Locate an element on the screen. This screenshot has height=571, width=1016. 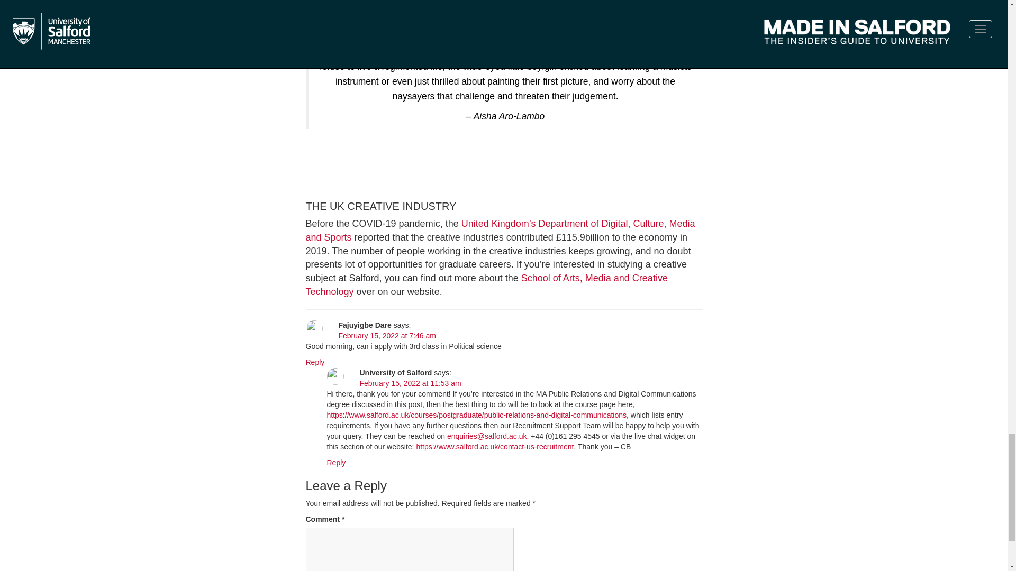
Reply is located at coordinates (337, 463).